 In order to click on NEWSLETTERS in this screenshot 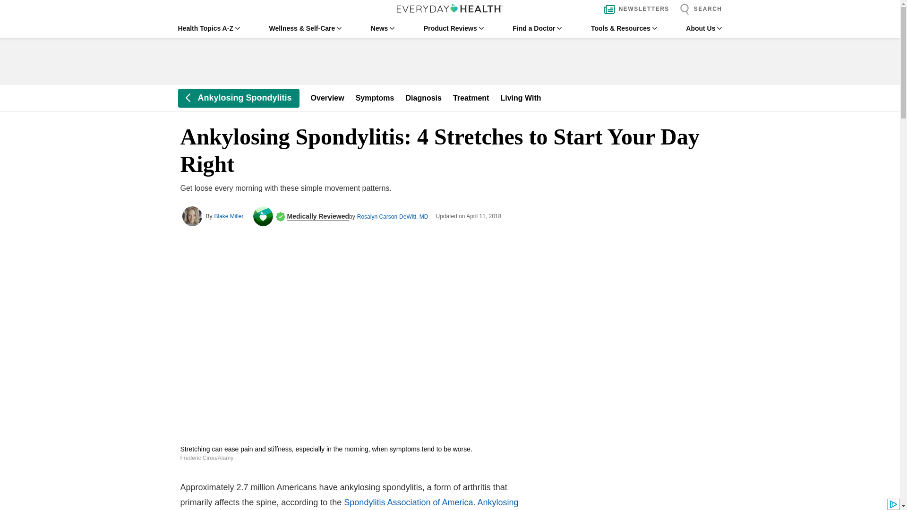, I will do `click(634, 9)`.